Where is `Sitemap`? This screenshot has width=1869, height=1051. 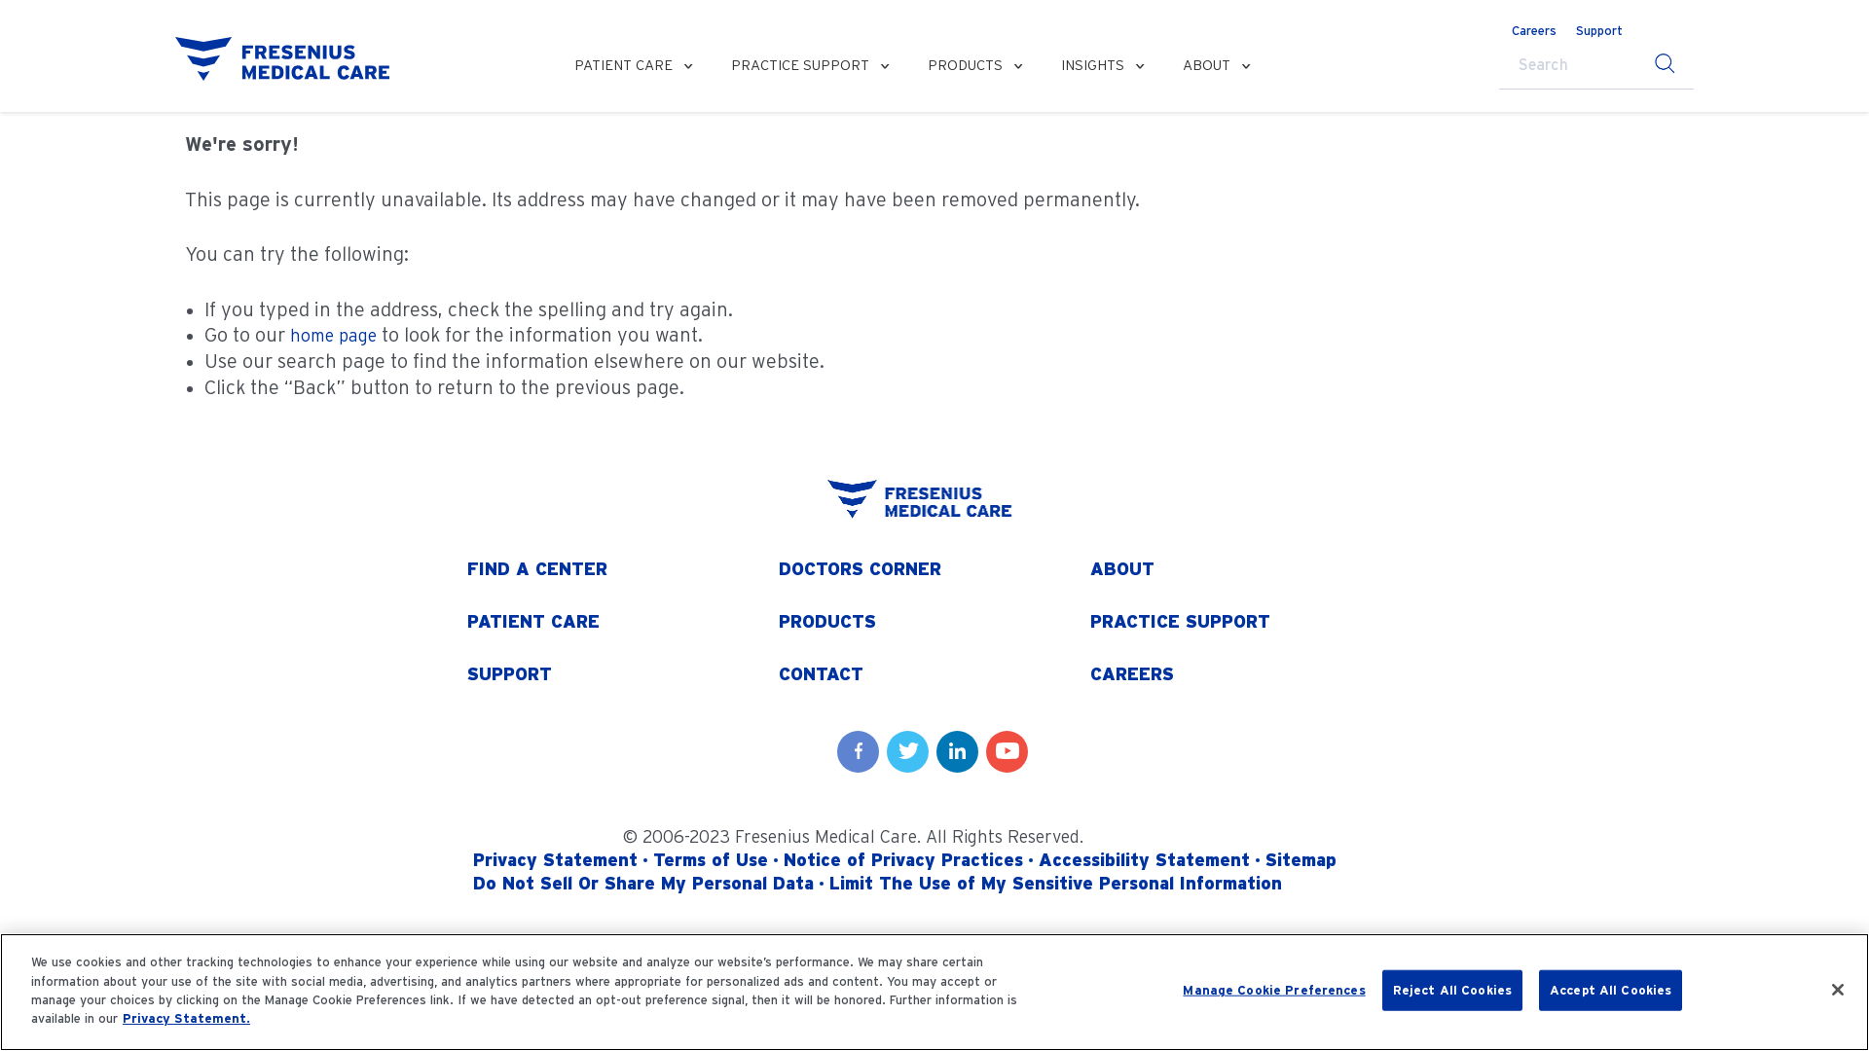 Sitemap is located at coordinates (1301, 860).